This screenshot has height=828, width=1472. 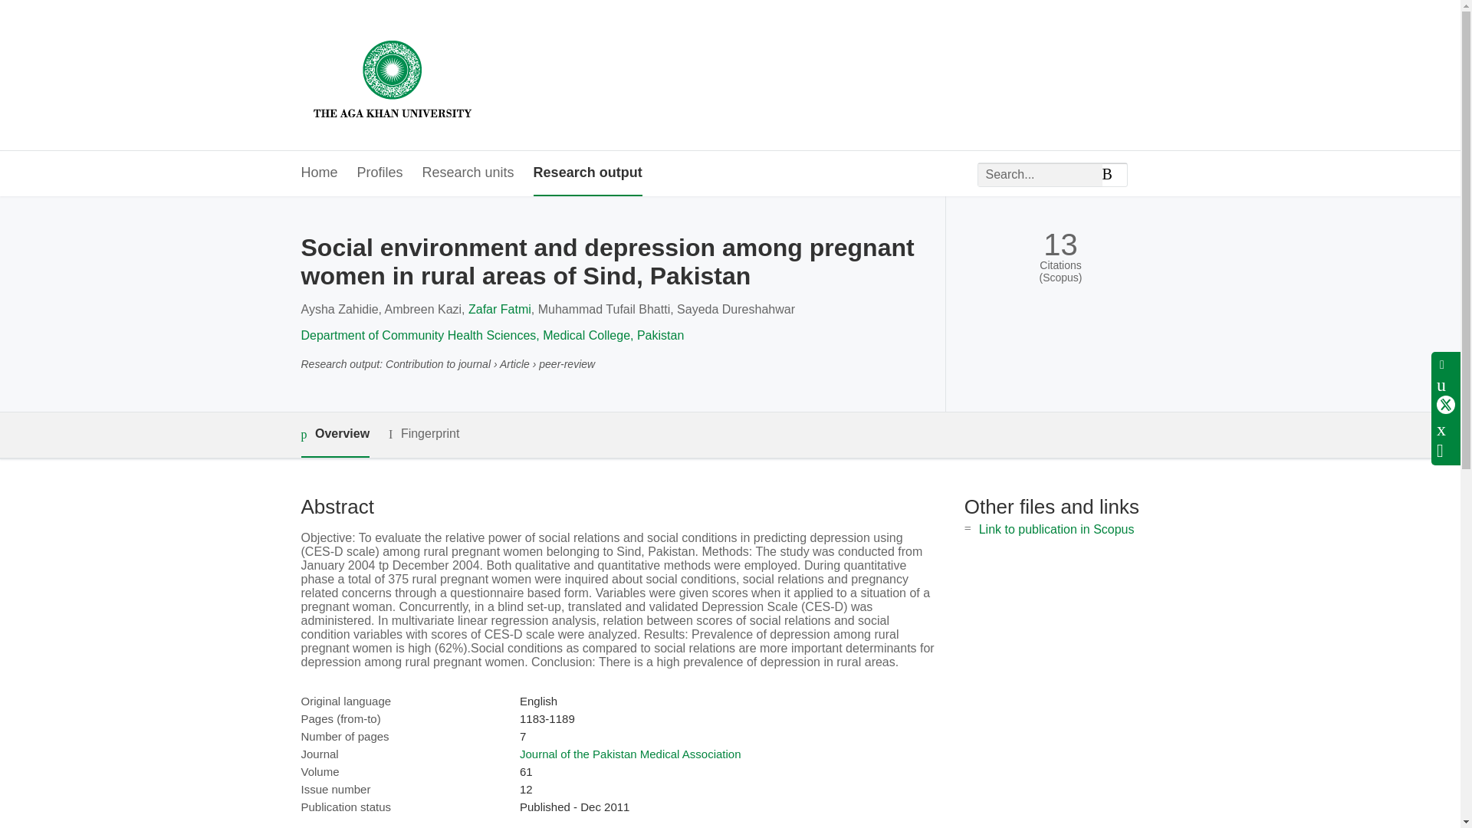 What do you see at coordinates (392, 75) in the screenshot?
I see `The Aga Khan University Home` at bounding box center [392, 75].